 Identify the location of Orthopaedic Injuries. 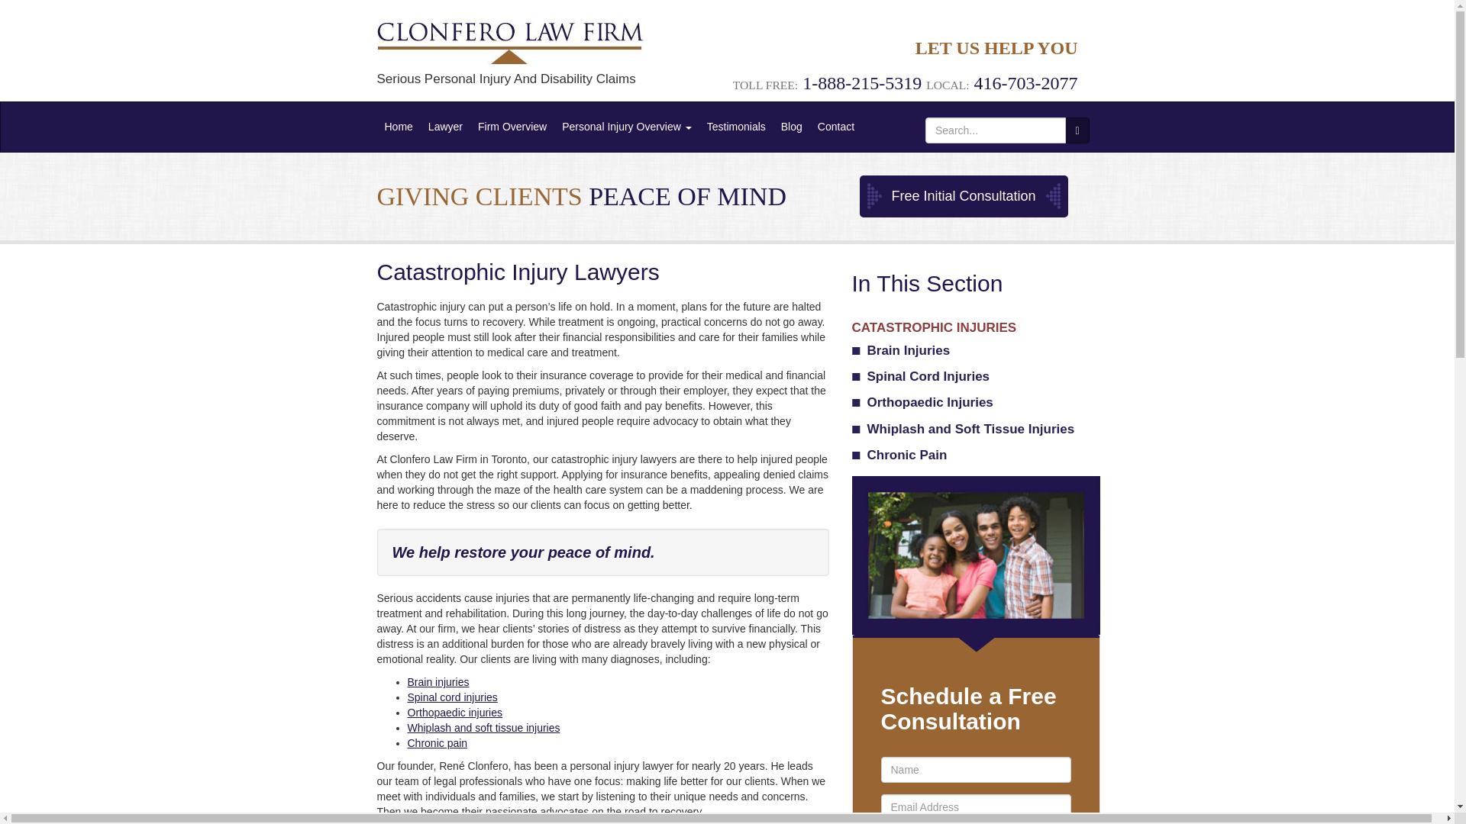
(976, 403).